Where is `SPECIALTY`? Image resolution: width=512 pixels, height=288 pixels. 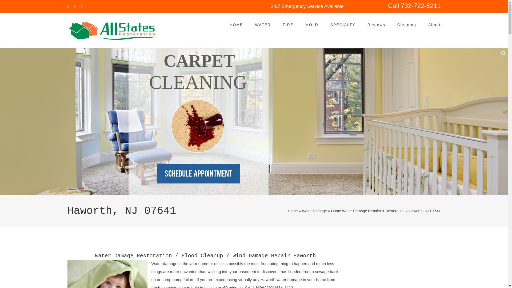 SPECIALTY is located at coordinates (343, 24).